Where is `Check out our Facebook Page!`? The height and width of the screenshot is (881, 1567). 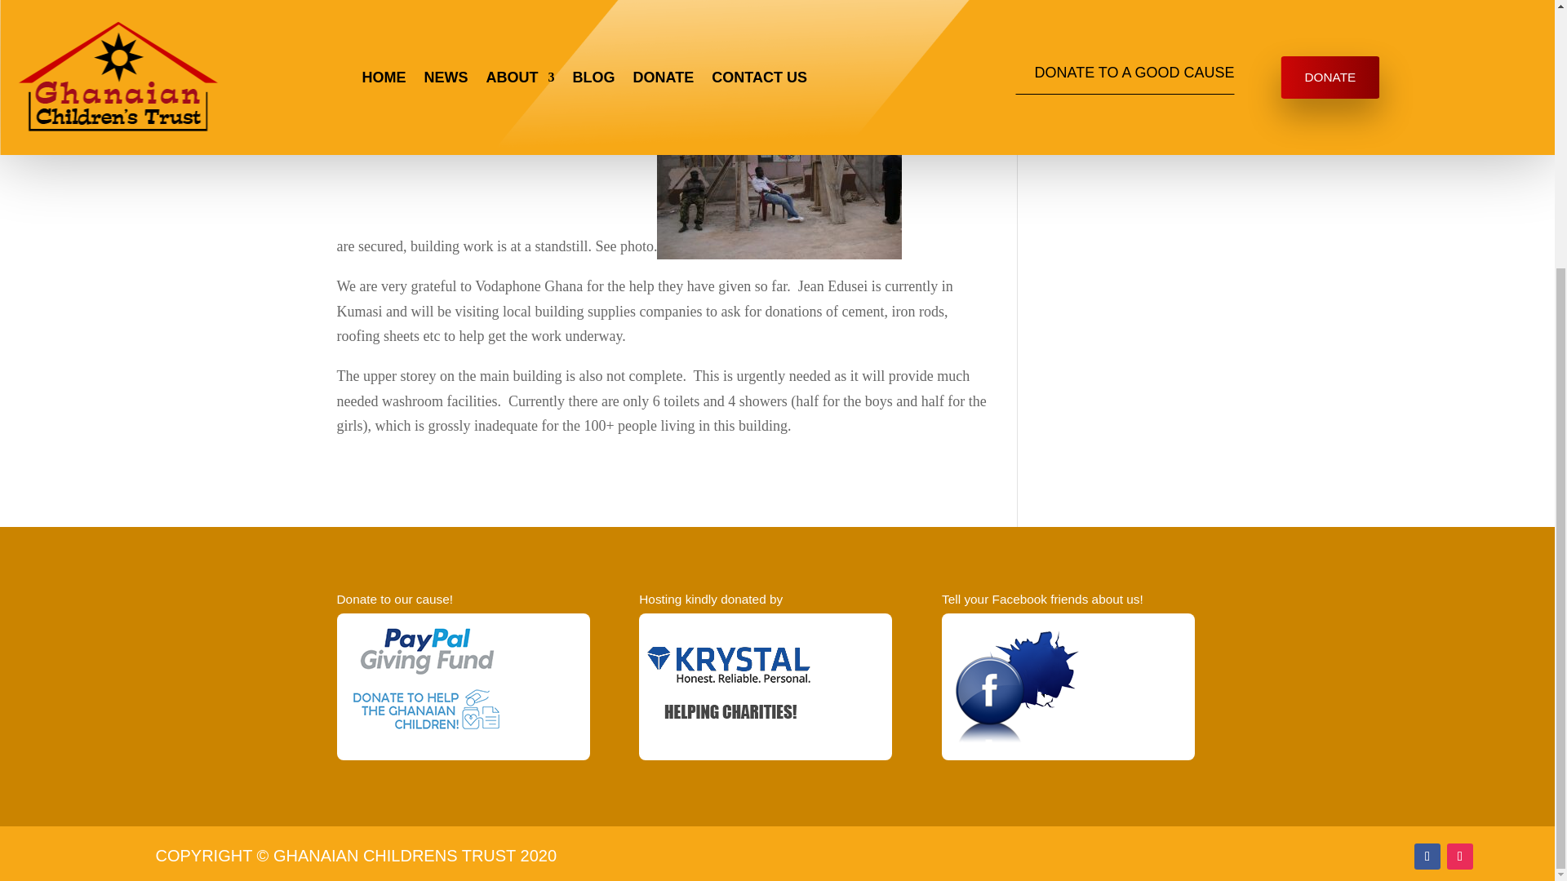
Check out our Facebook Page! is located at coordinates (1031, 739).